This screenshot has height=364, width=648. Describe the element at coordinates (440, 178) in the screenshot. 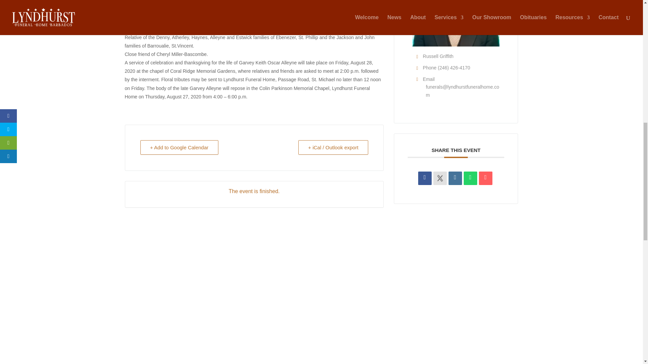

I see `X Social Network` at that location.